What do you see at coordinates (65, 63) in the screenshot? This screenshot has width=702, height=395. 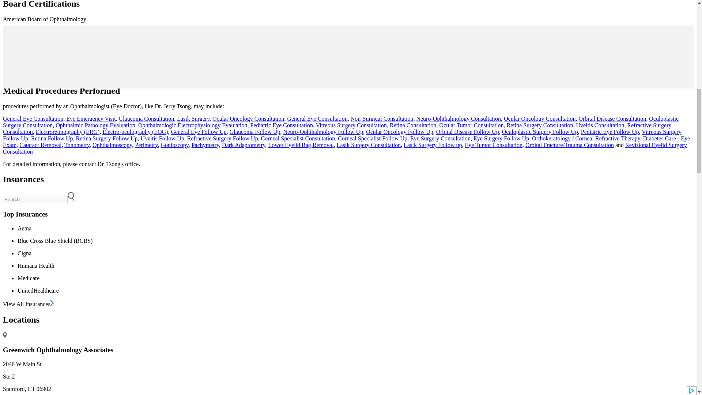 I see `Chalazion` at bounding box center [65, 63].